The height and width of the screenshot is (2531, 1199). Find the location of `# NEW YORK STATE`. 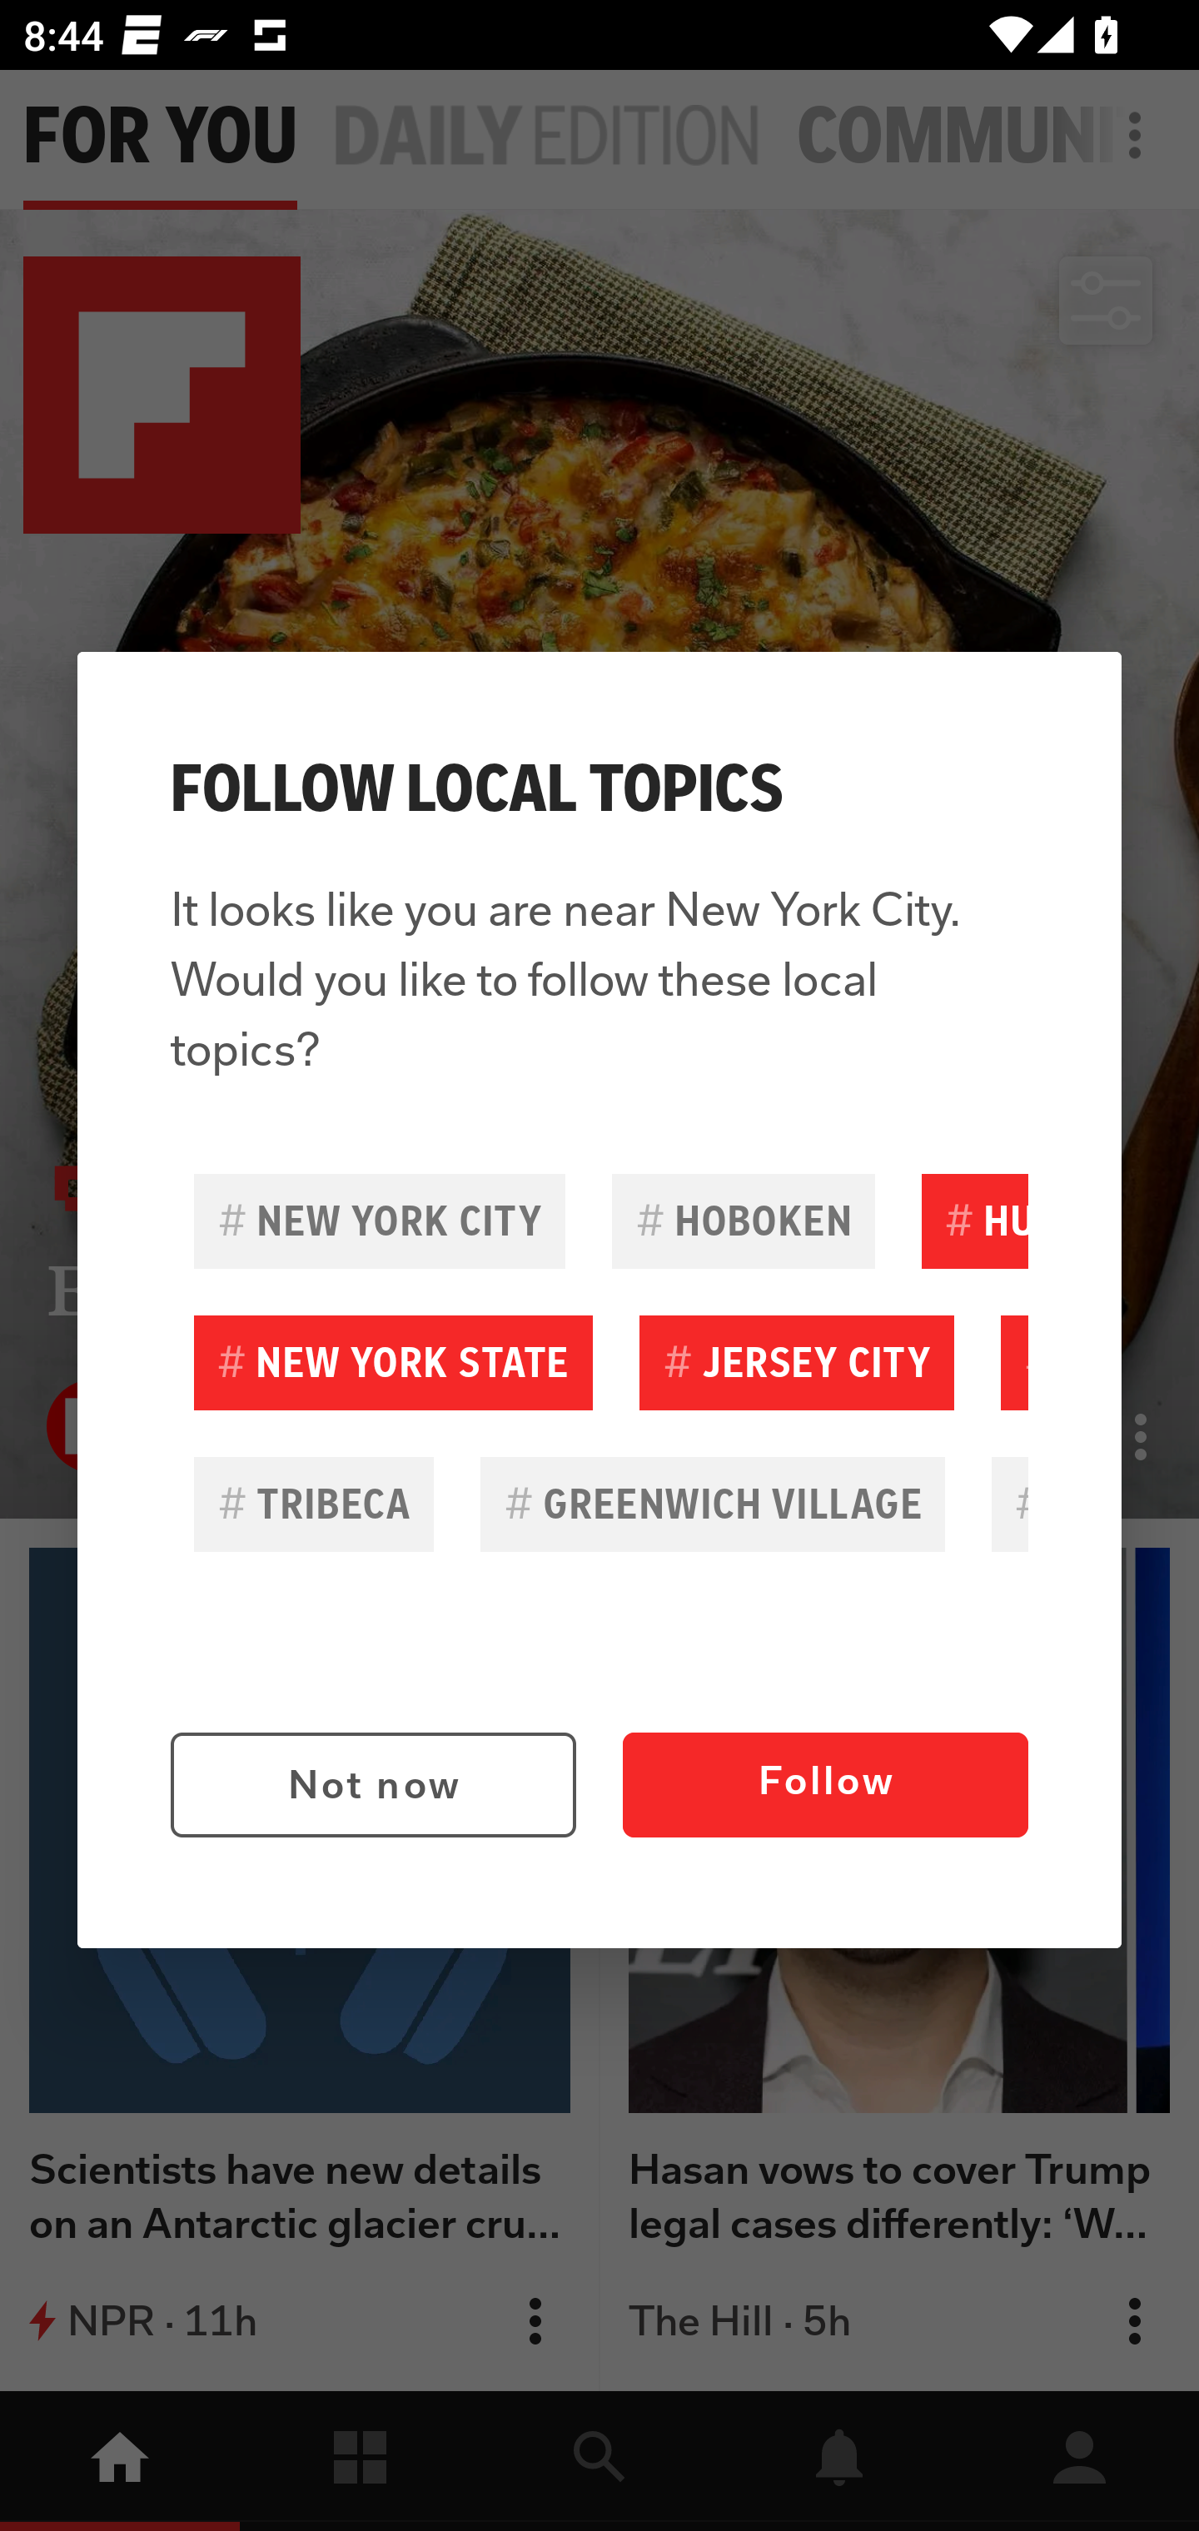

# NEW YORK STATE is located at coordinates (393, 1362).